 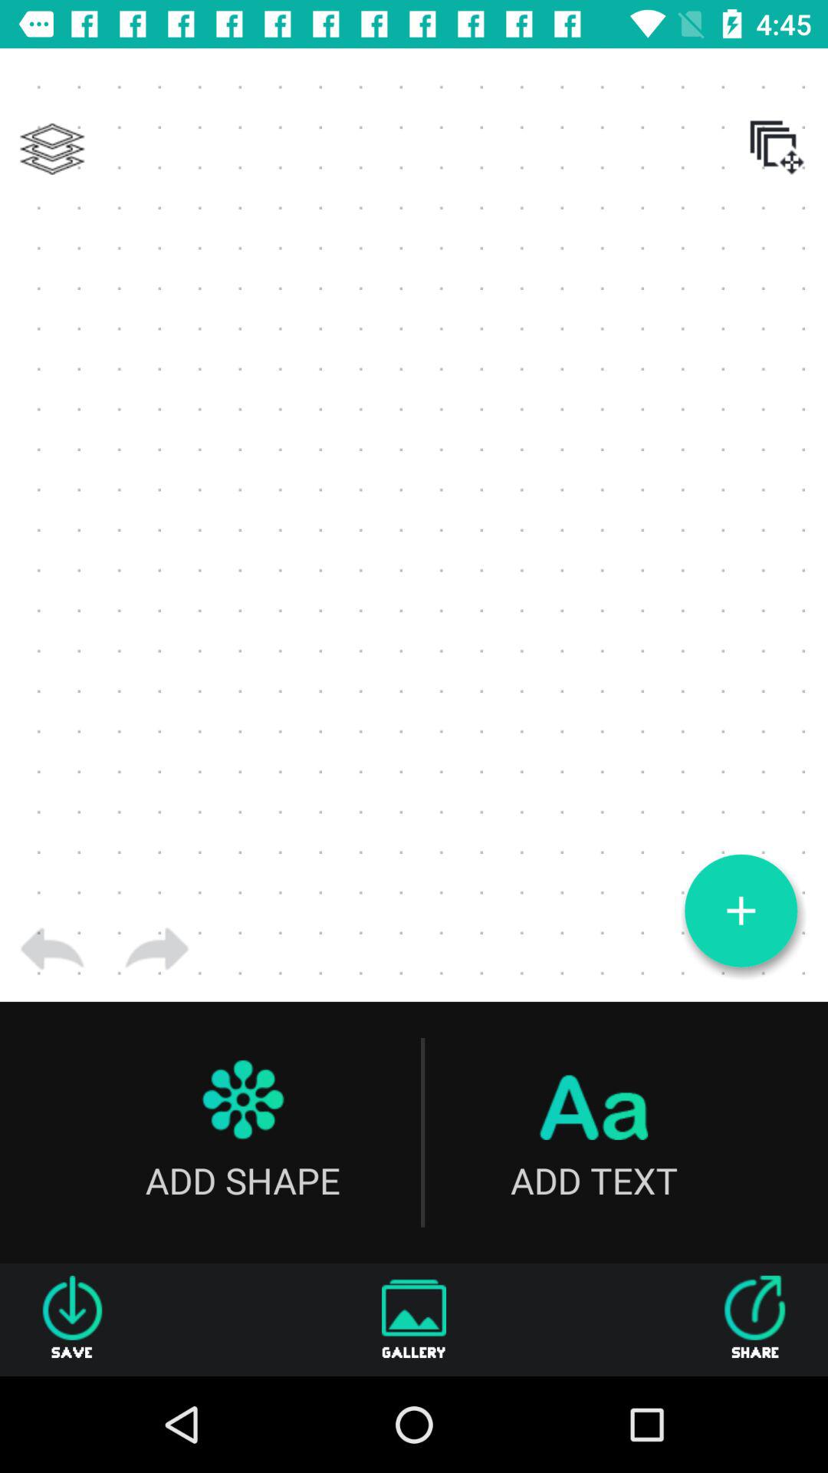 What do you see at coordinates (242, 1132) in the screenshot?
I see `click add shape icon` at bounding box center [242, 1132].